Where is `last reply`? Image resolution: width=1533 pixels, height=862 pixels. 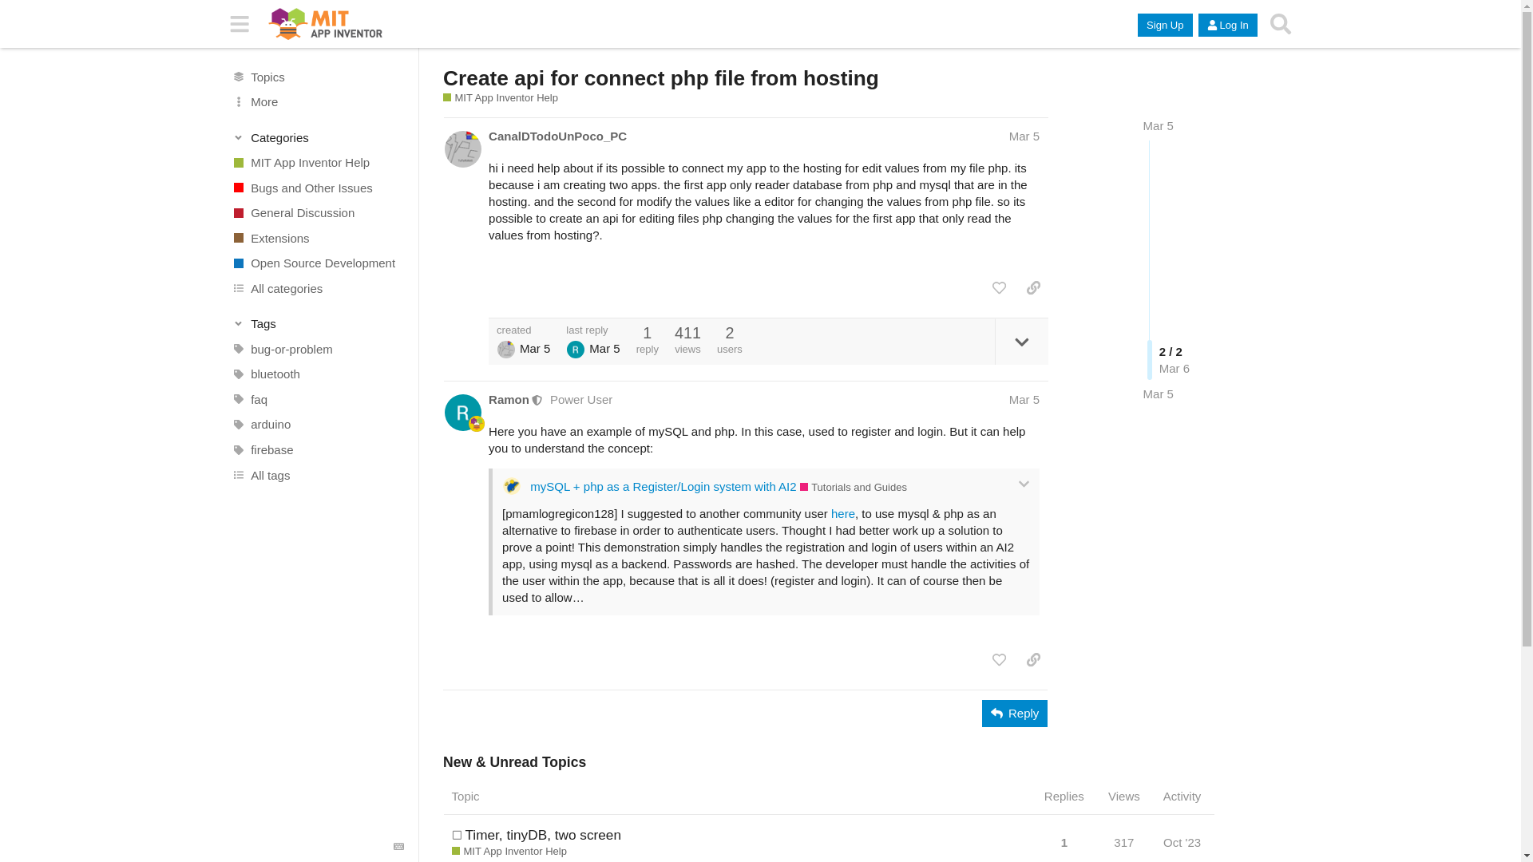
last reply is located at coordinates (592, 330).